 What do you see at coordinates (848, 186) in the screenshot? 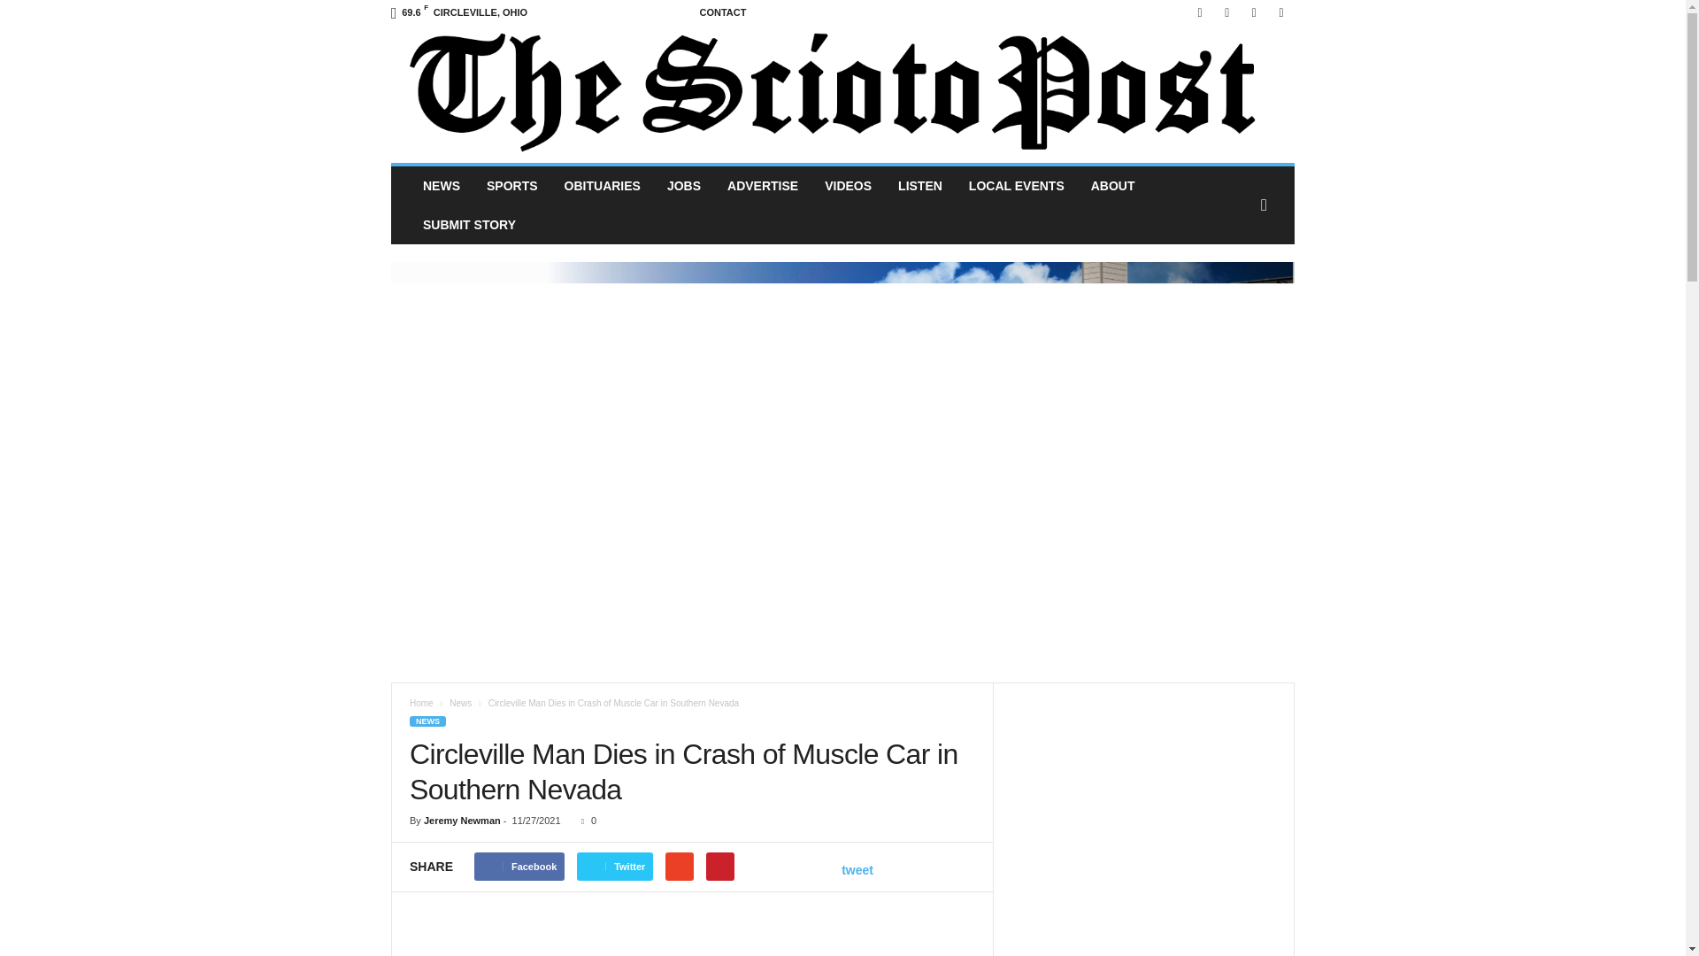
I see `VIDEOS` at bounding box center [848, 186].